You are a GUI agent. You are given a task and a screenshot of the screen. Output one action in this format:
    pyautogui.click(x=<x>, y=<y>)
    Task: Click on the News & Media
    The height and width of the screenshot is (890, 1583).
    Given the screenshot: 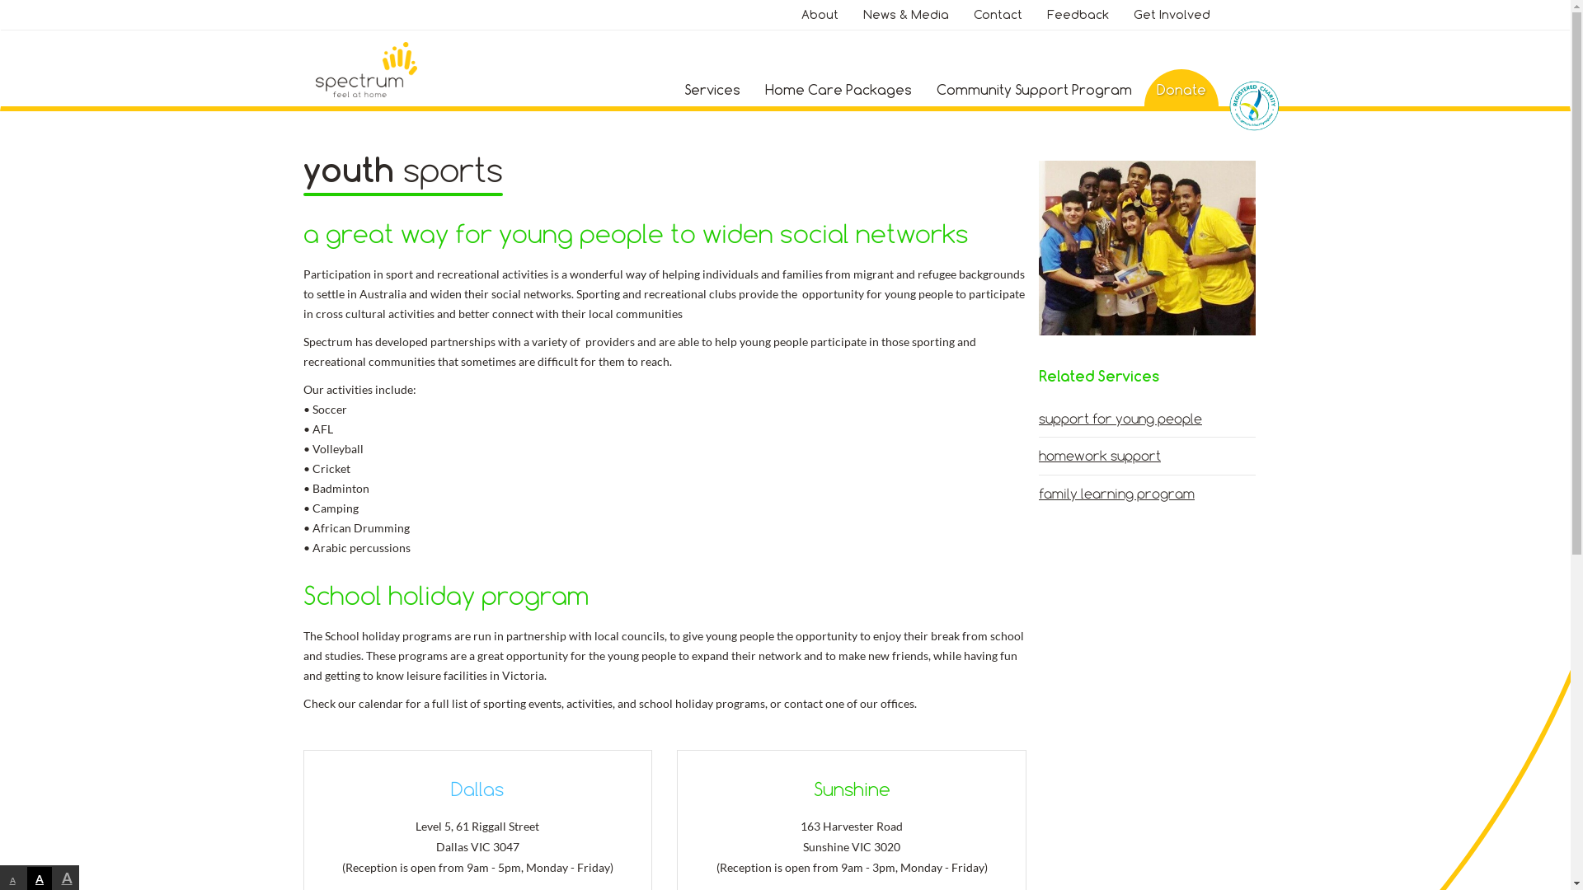 What is the action you would take?
    pyautogui.click(x=905, y=25)
    